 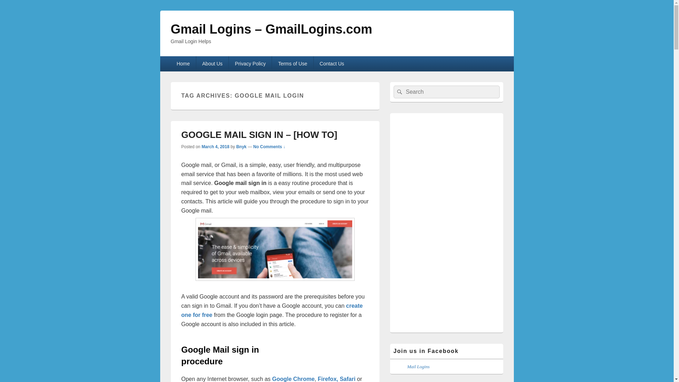 What do you see at coordinates (272, 310) in the screenshot?
I see `create one for free` at bounding box center [272, 310].